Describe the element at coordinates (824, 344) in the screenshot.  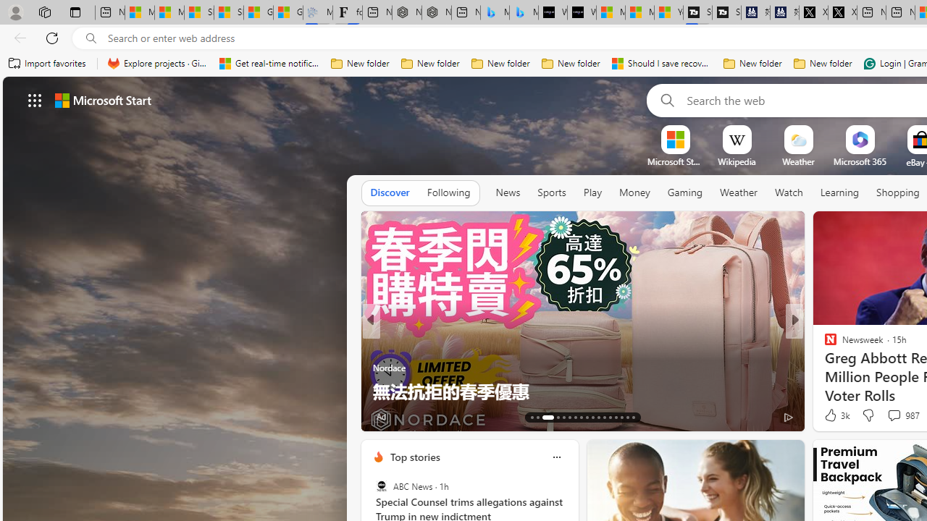
I see `POLITICO` at that location.